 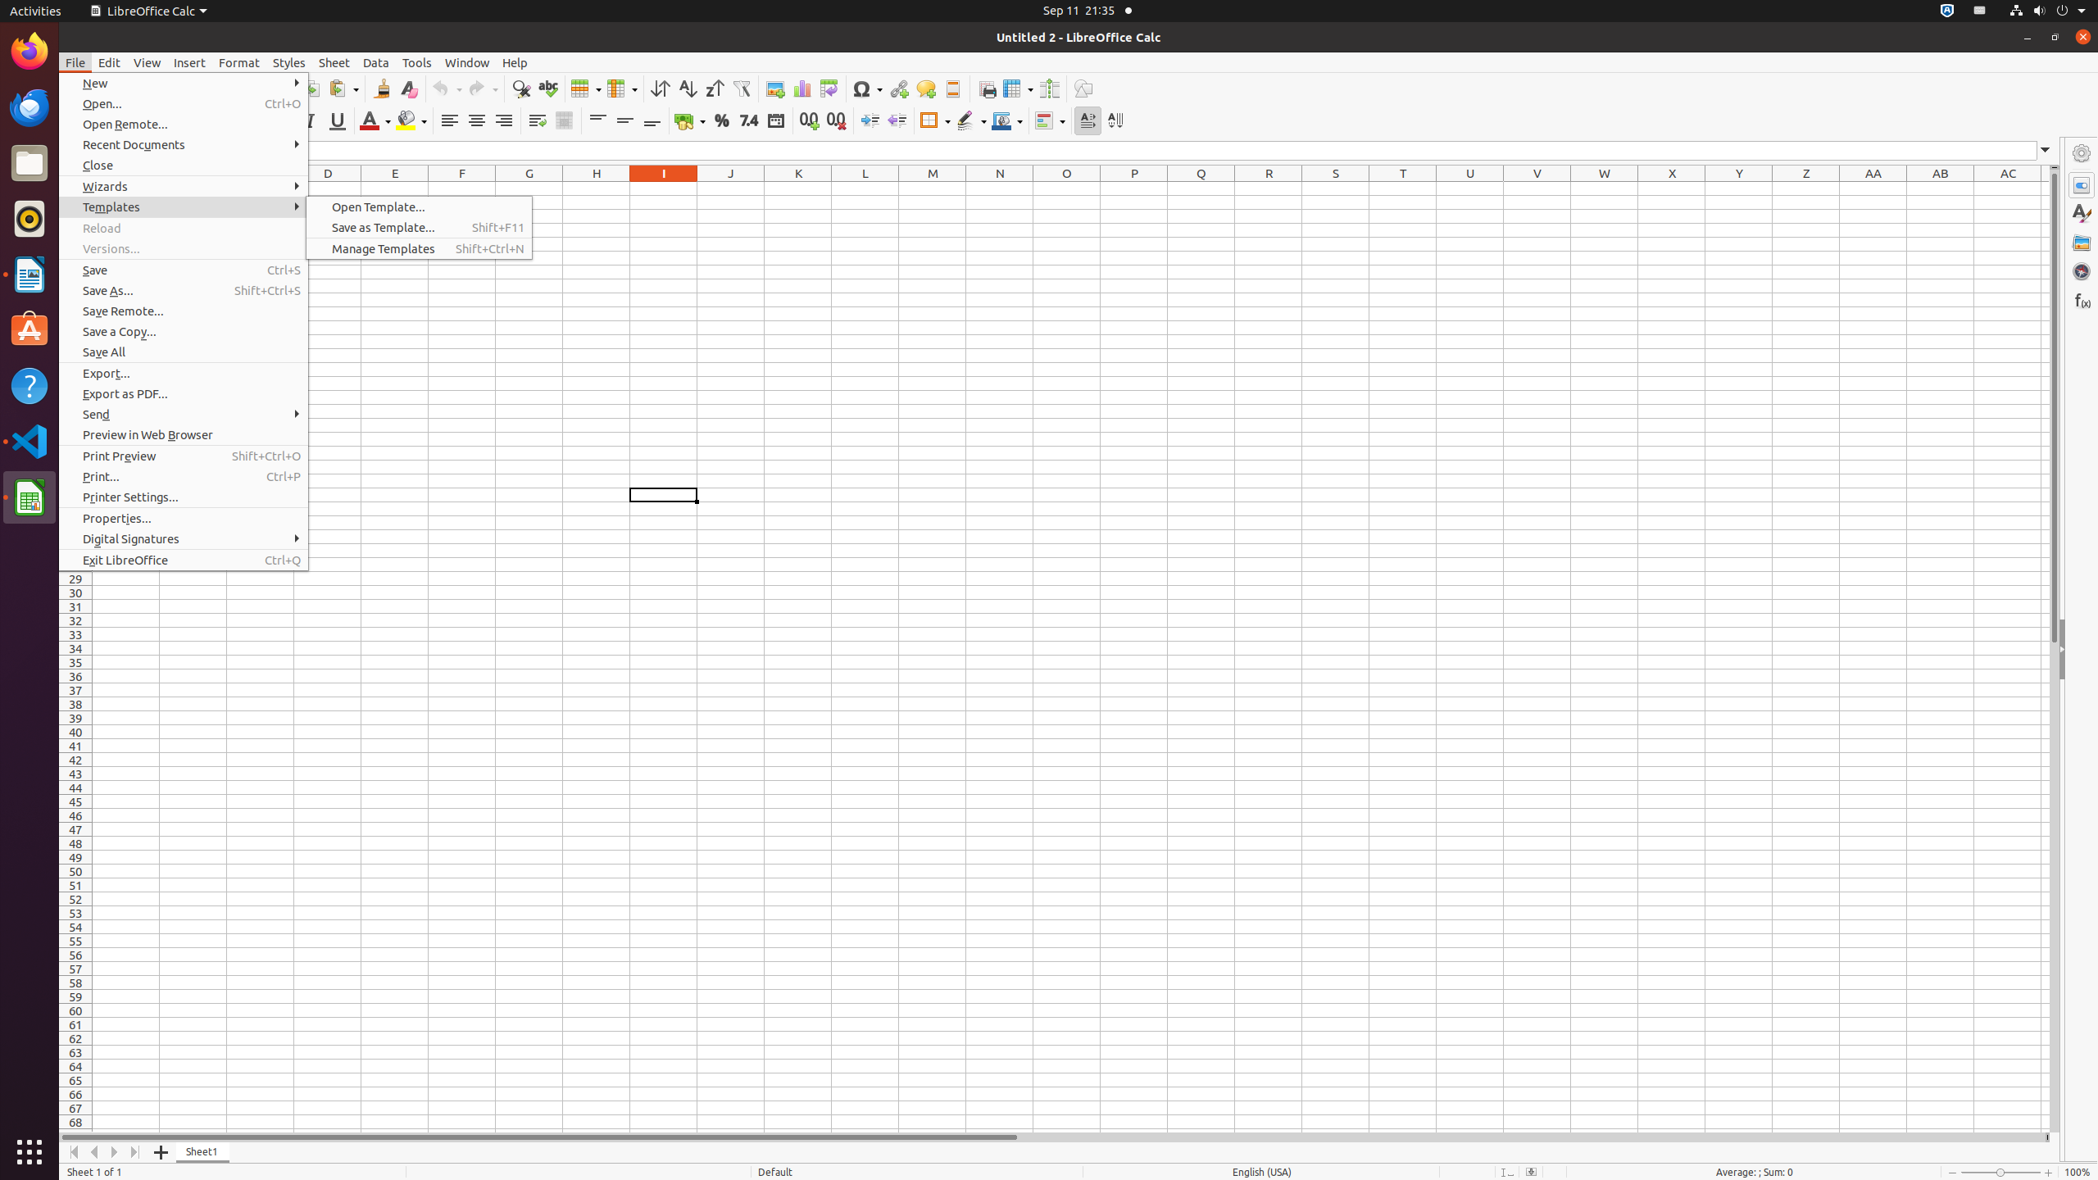 What do you see at coordinates (184, 290) in the screenshot?
I see `Save As...` at bounding box center [184, 290].